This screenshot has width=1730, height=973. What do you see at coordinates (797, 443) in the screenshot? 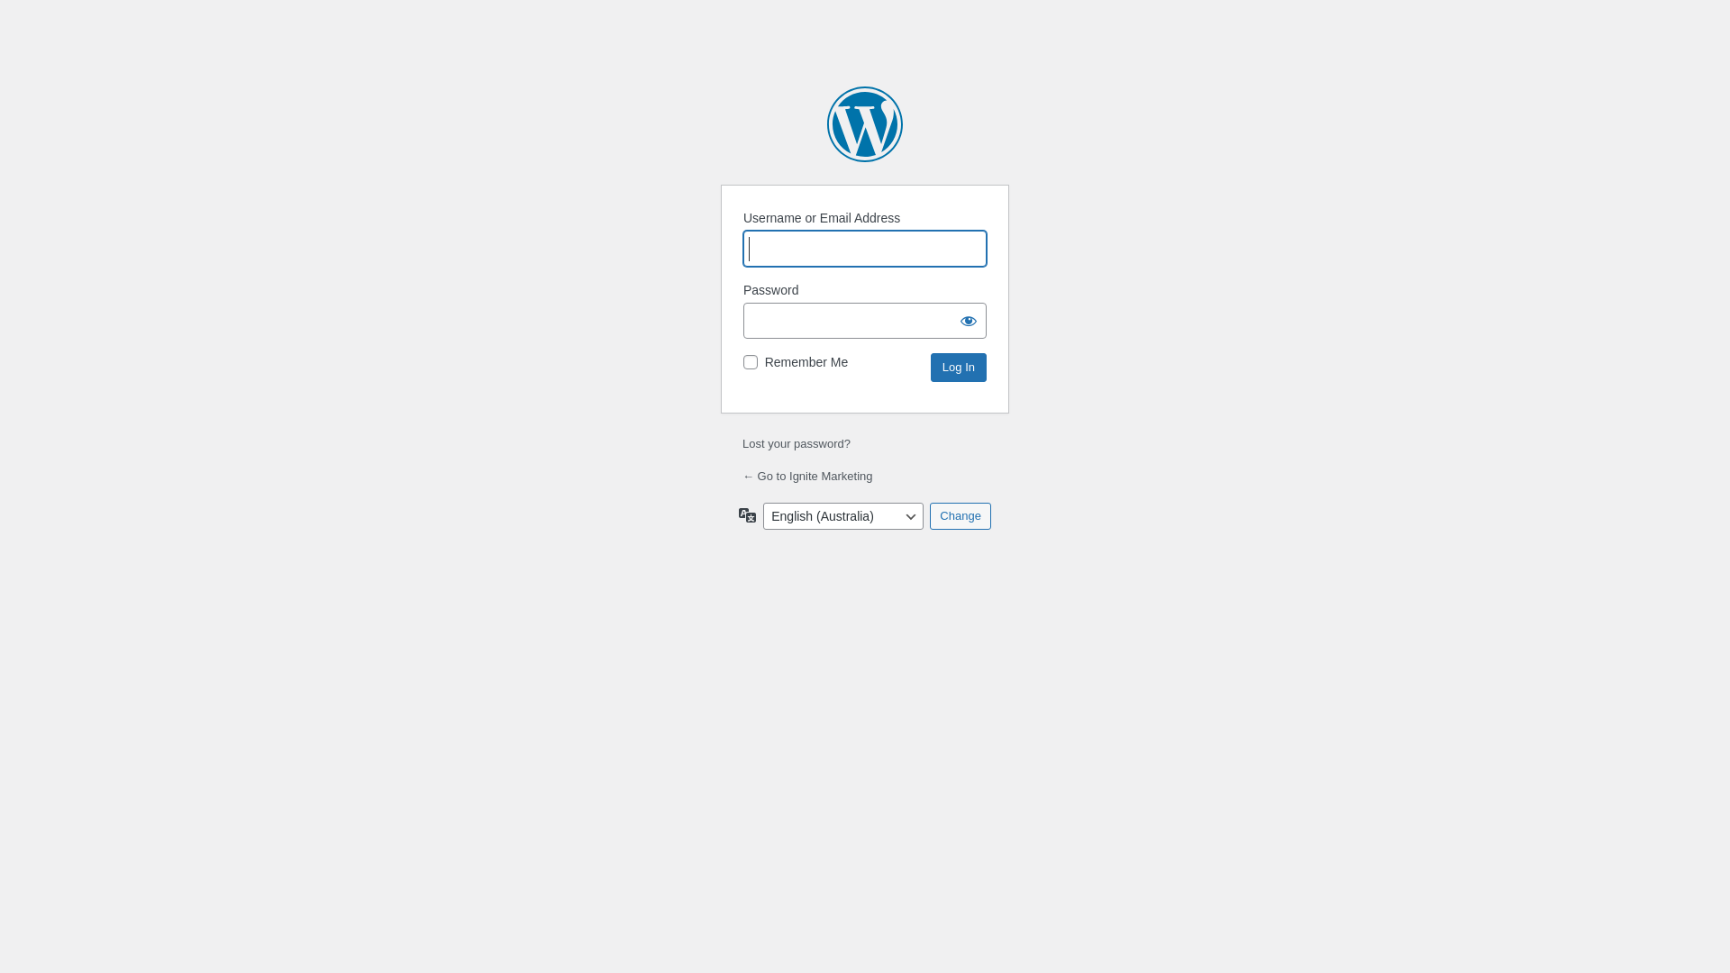
I see `Lost your password?` at bounding box center [797, 443].